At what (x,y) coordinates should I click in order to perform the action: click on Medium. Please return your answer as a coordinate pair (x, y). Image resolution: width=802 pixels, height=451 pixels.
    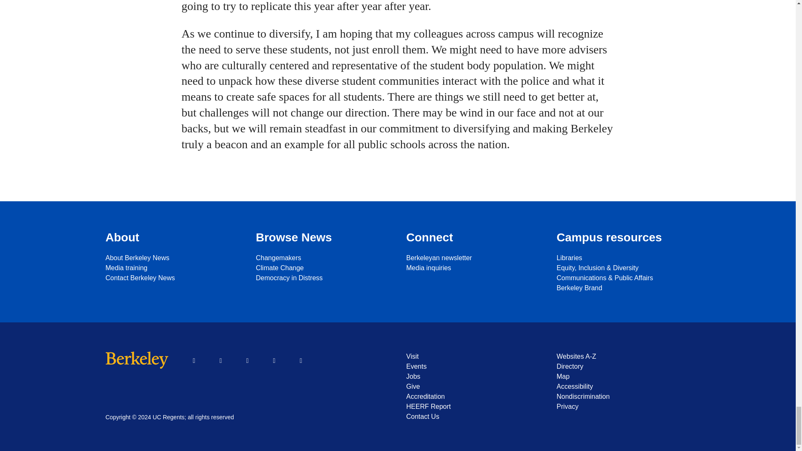
    Looking at the image, I should click on (301, 361).